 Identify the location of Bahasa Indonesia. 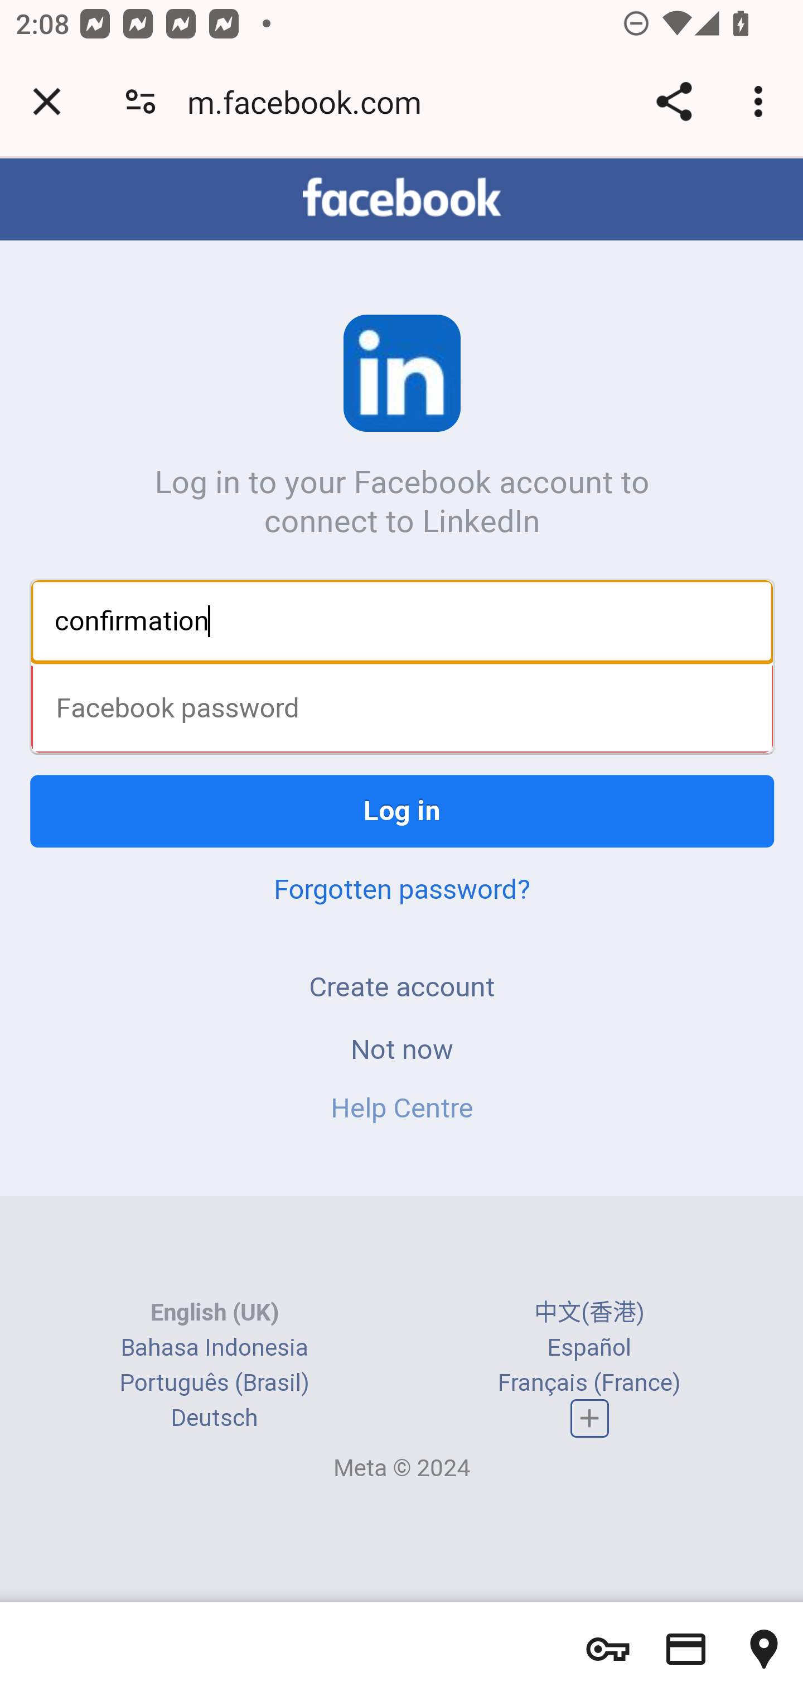
(214, 1348).